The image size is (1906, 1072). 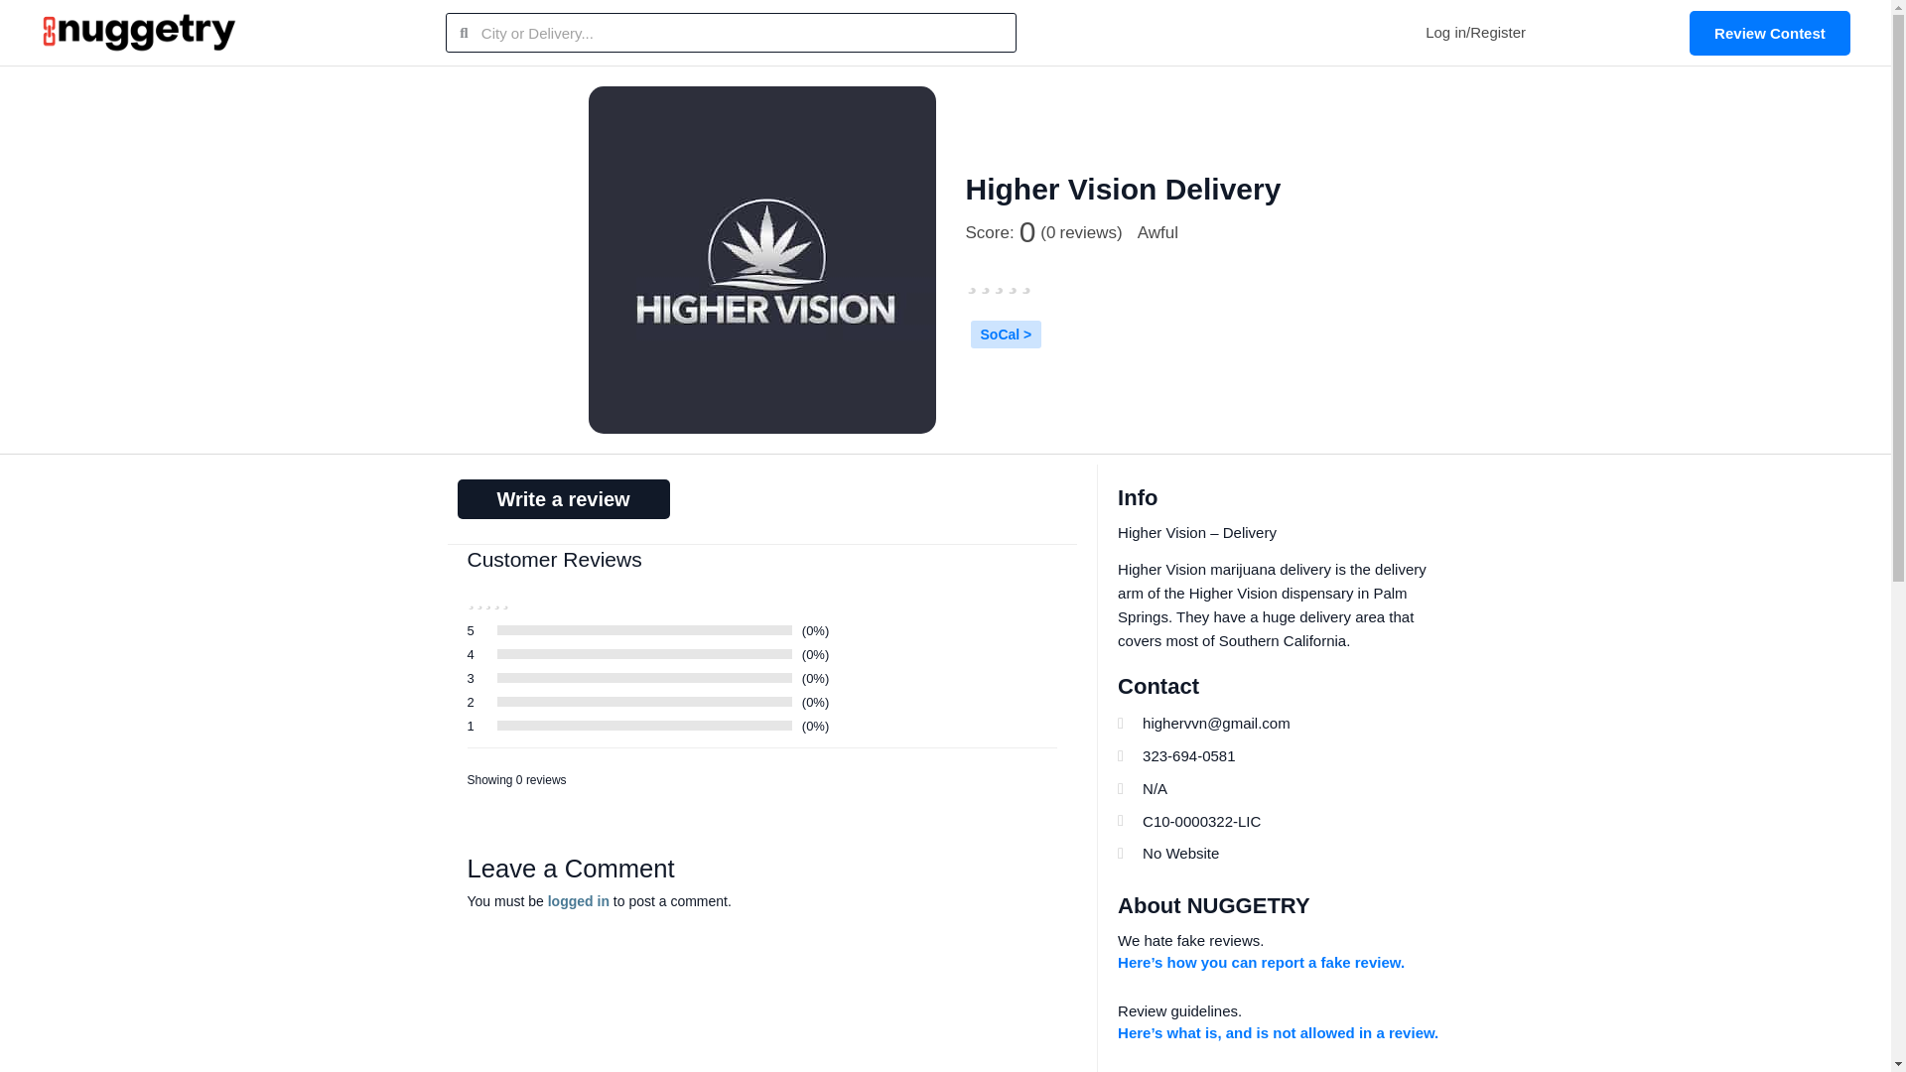 What do you see at coordinates (1769, 32) in the screenshot?
I see `Review Contest` at bounding box center [1769, 32].